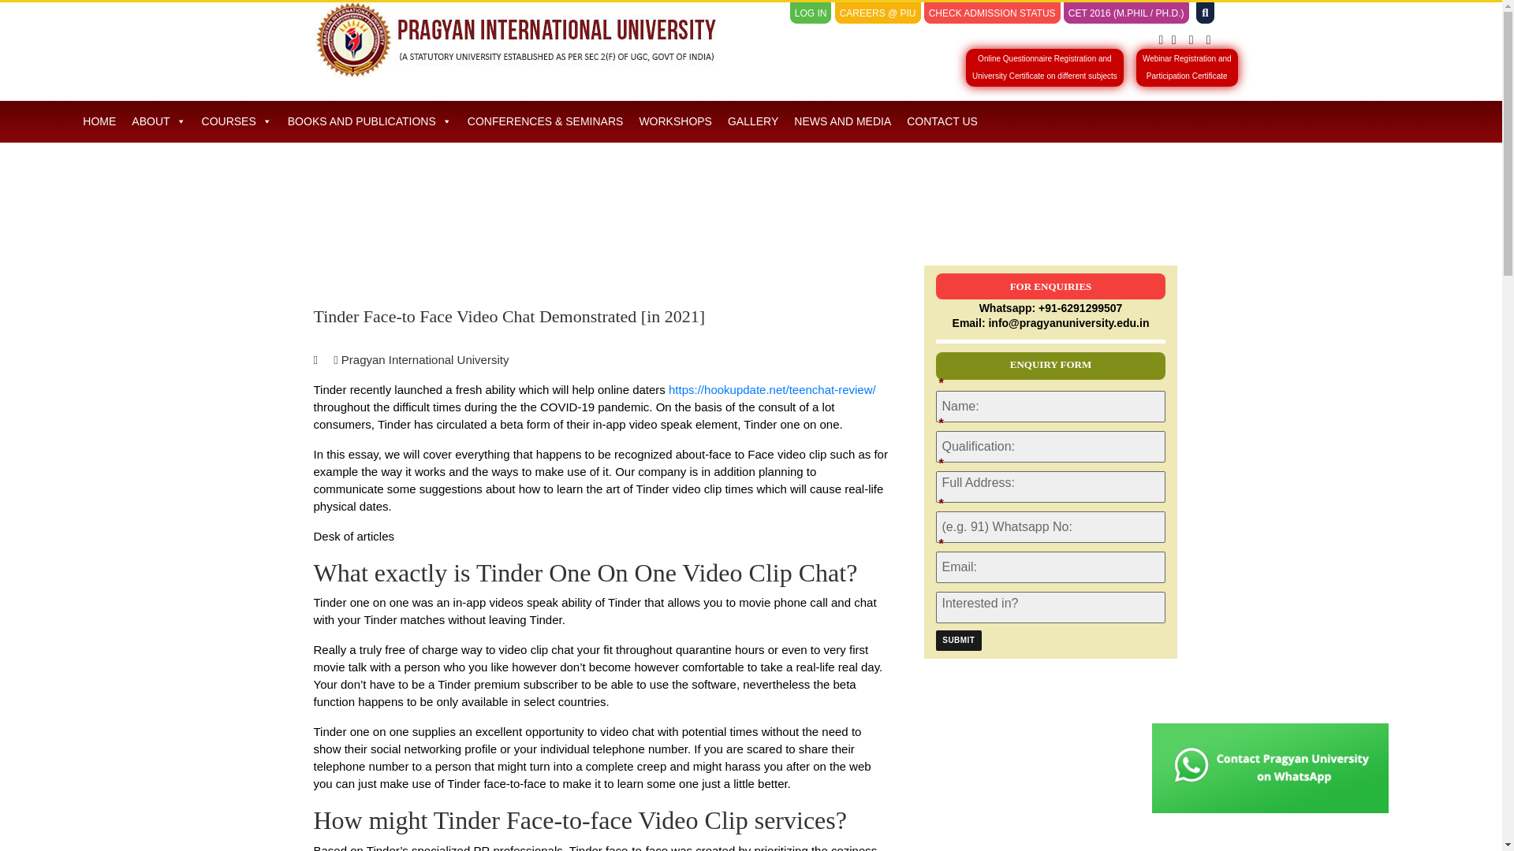 The height and width of the screenshot is (851, 1514). What do you see at coordinates (811, 13) in the screenshot?
I see `COURSES` at bounding box center [811, 13].